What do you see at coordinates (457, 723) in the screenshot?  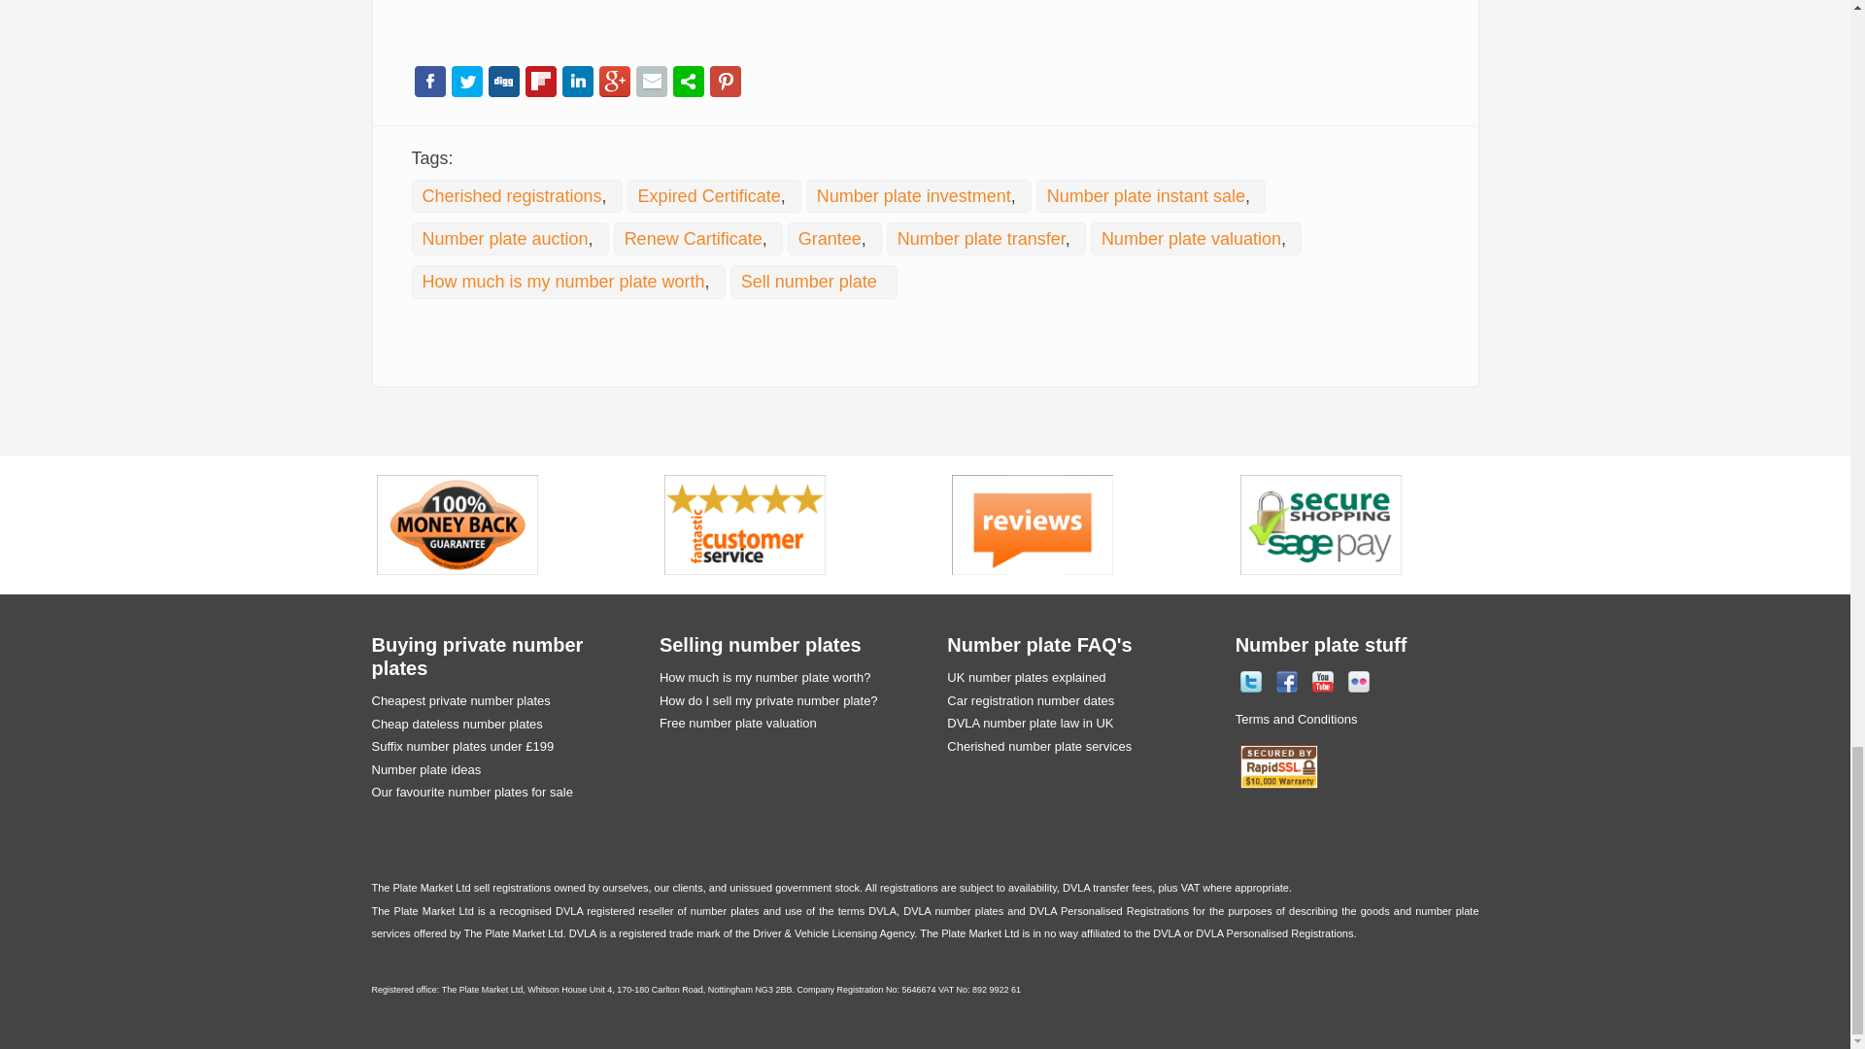 I see `Cheap dateless number plates` at bounding box center [457, 723].